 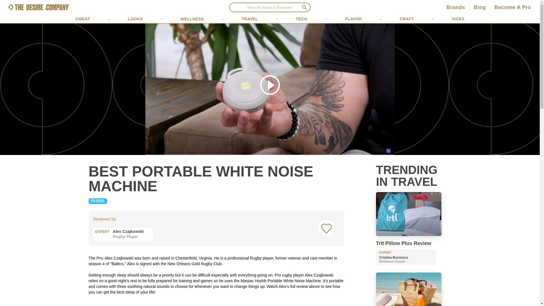 I want to click on SWEAT, so click(x=123, y=231).